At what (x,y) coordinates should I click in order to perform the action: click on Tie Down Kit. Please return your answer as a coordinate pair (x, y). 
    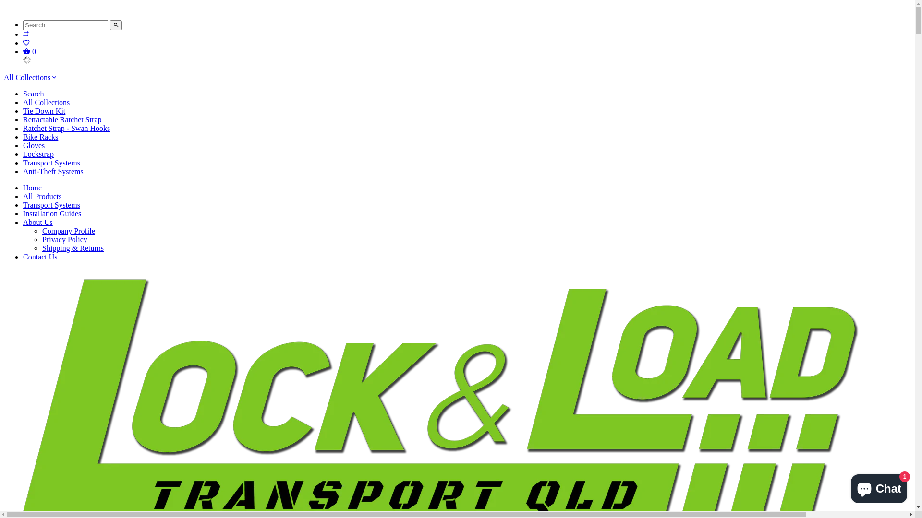
    Looking at the image, I should click on (44, 111).